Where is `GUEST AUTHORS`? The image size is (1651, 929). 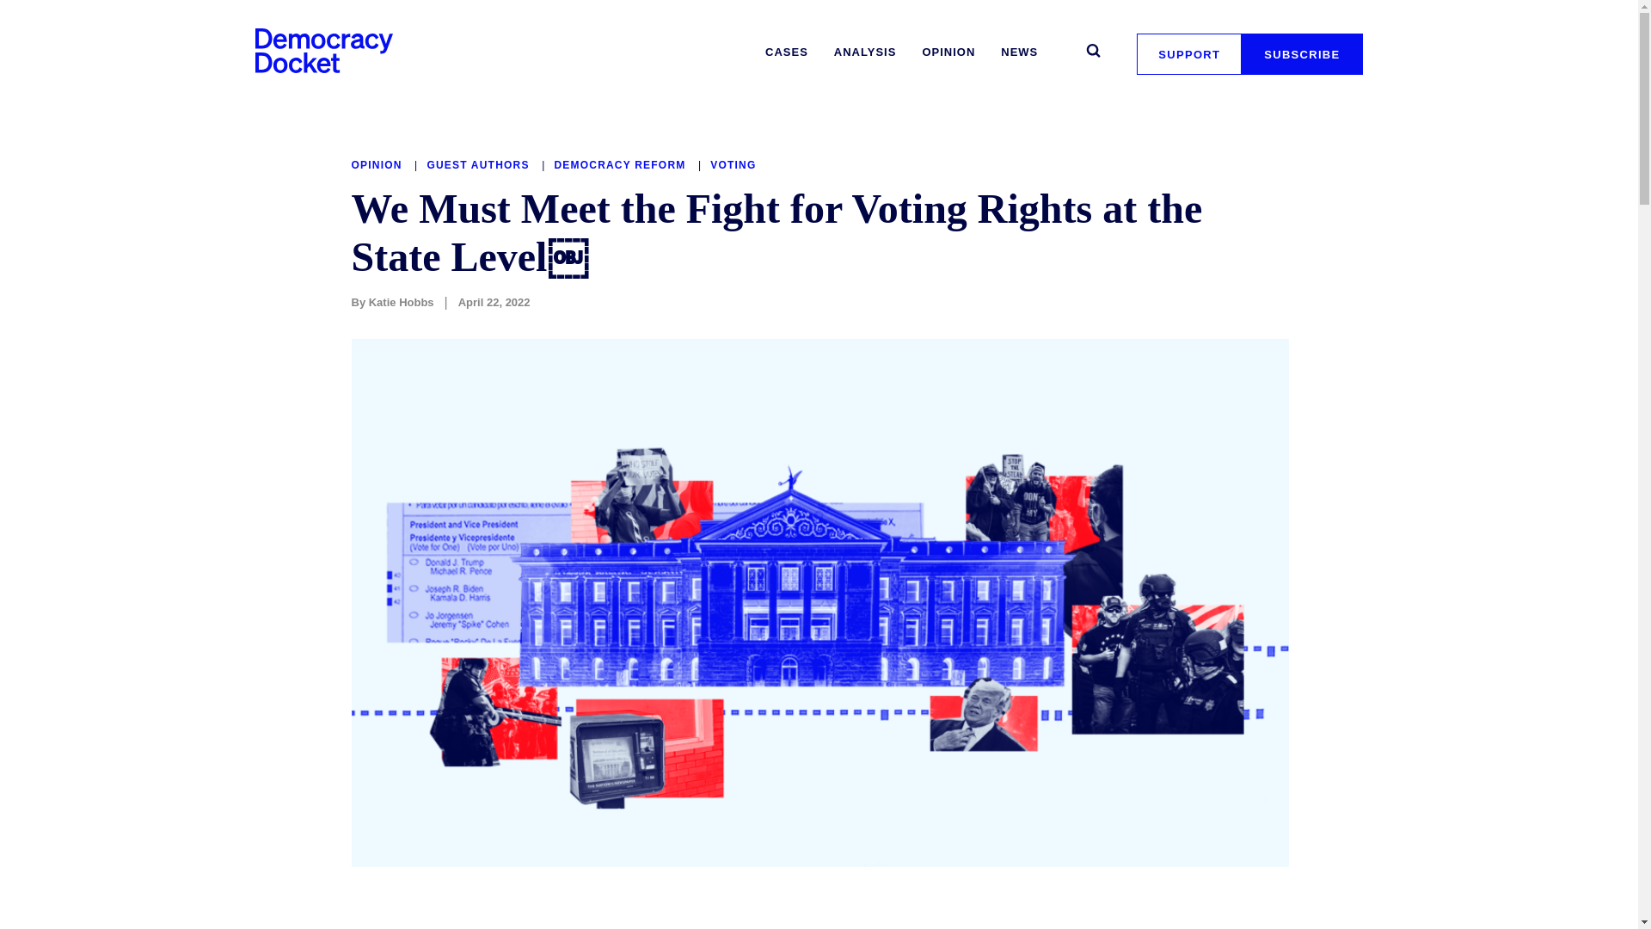
GUEST AUTHORS is located at coordinates (480, 164).